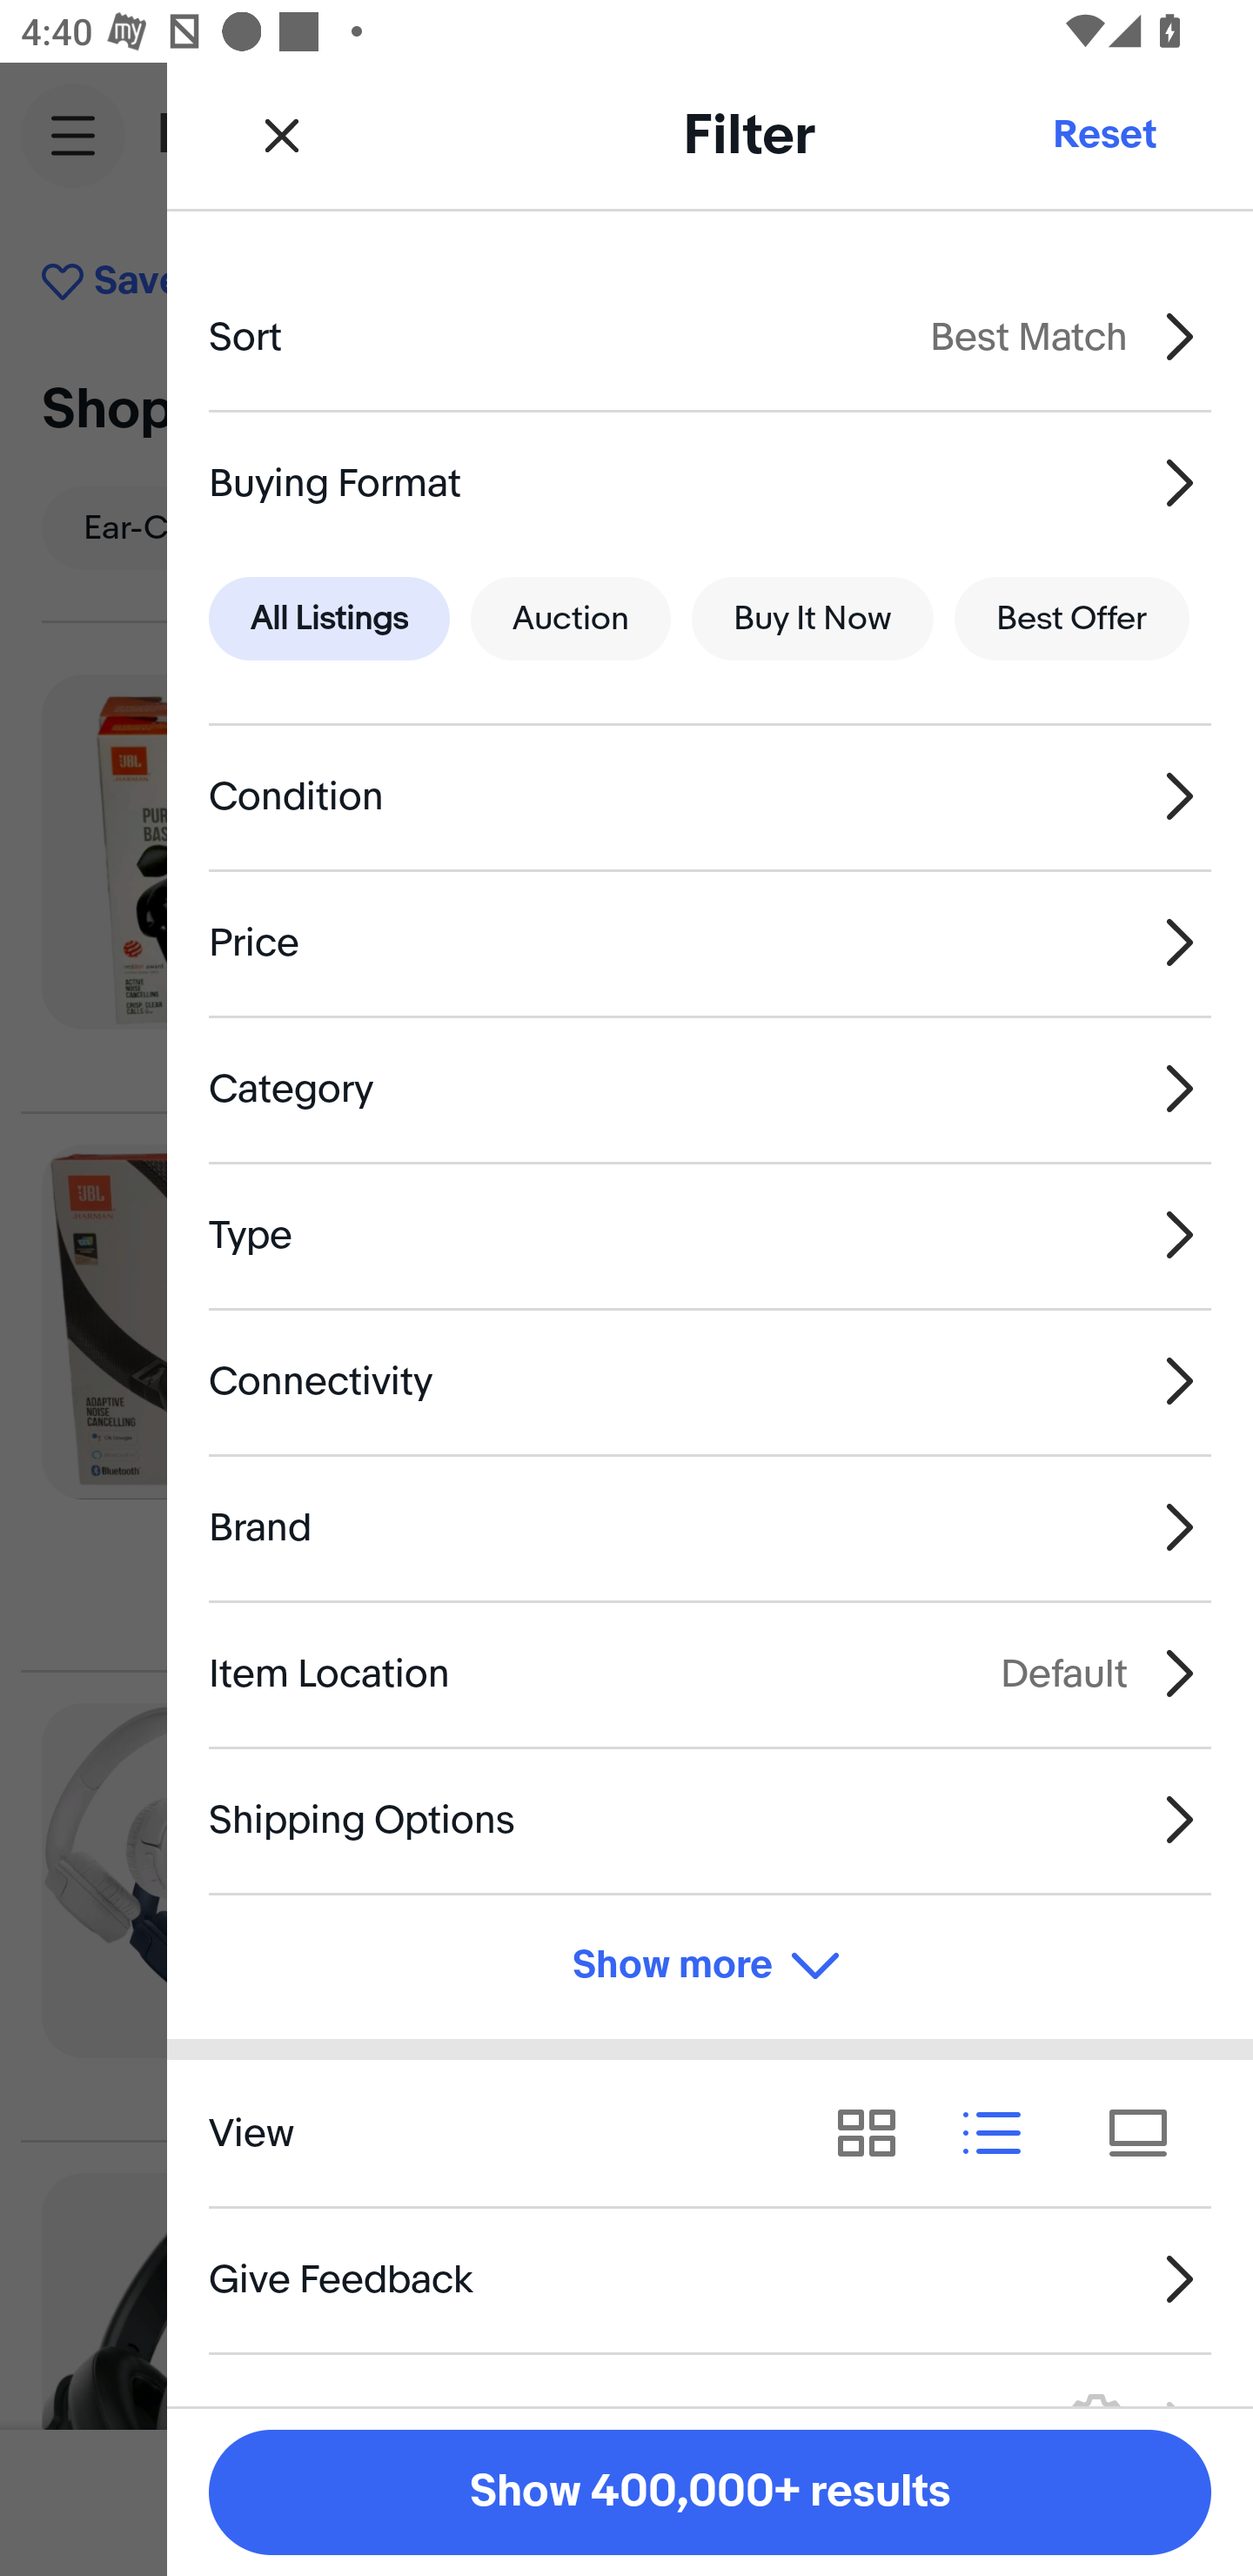 Image resolution: width=1253 pixels, height=2576 pixels. I want to click on View results as list, so click(1002, 2132).